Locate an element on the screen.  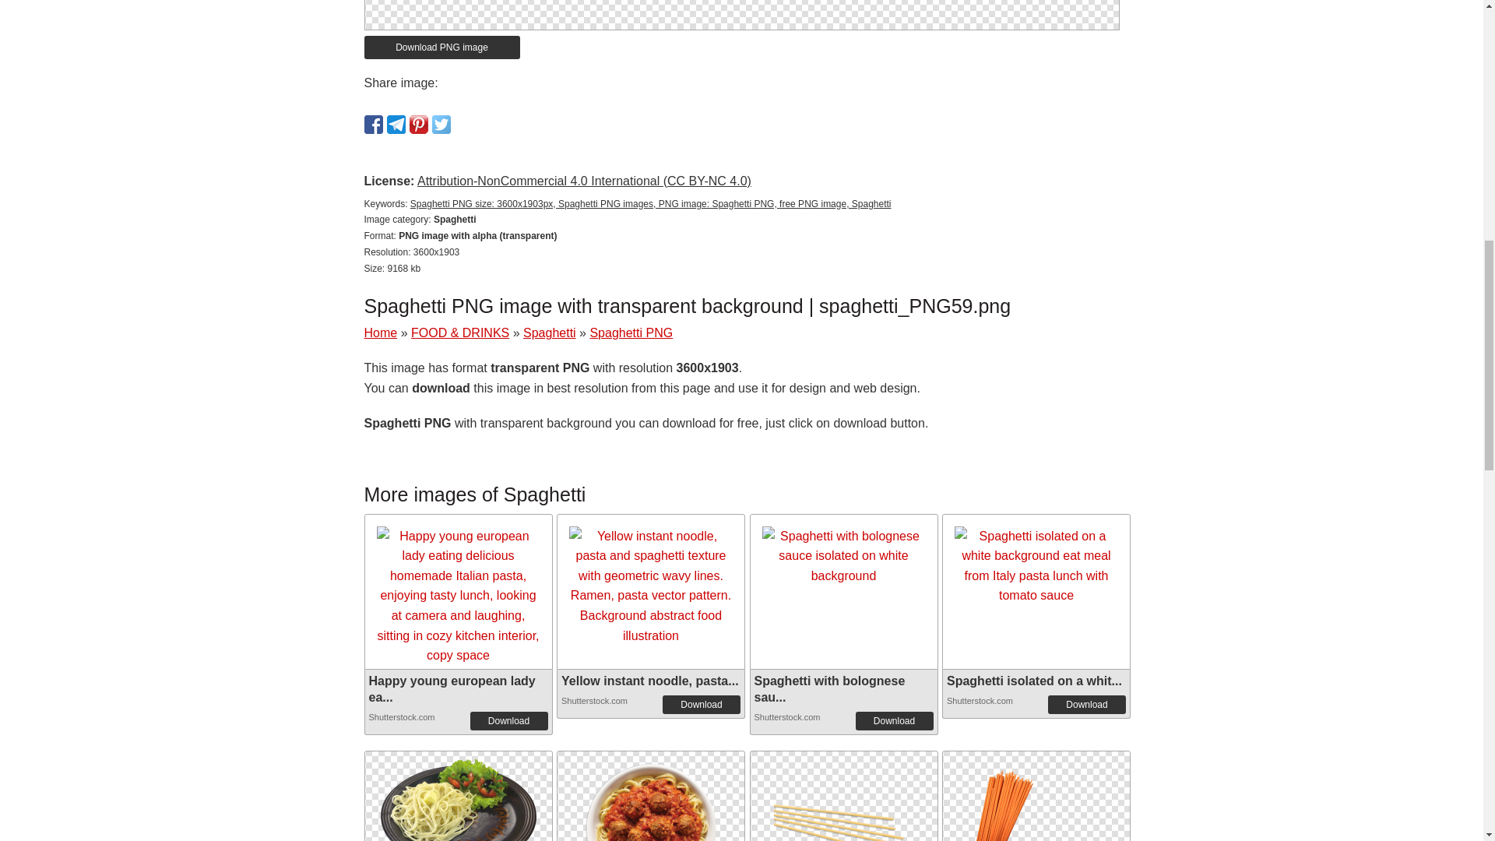
Spaghetti isolated on a whit... is located at coordinates (1034, 681).